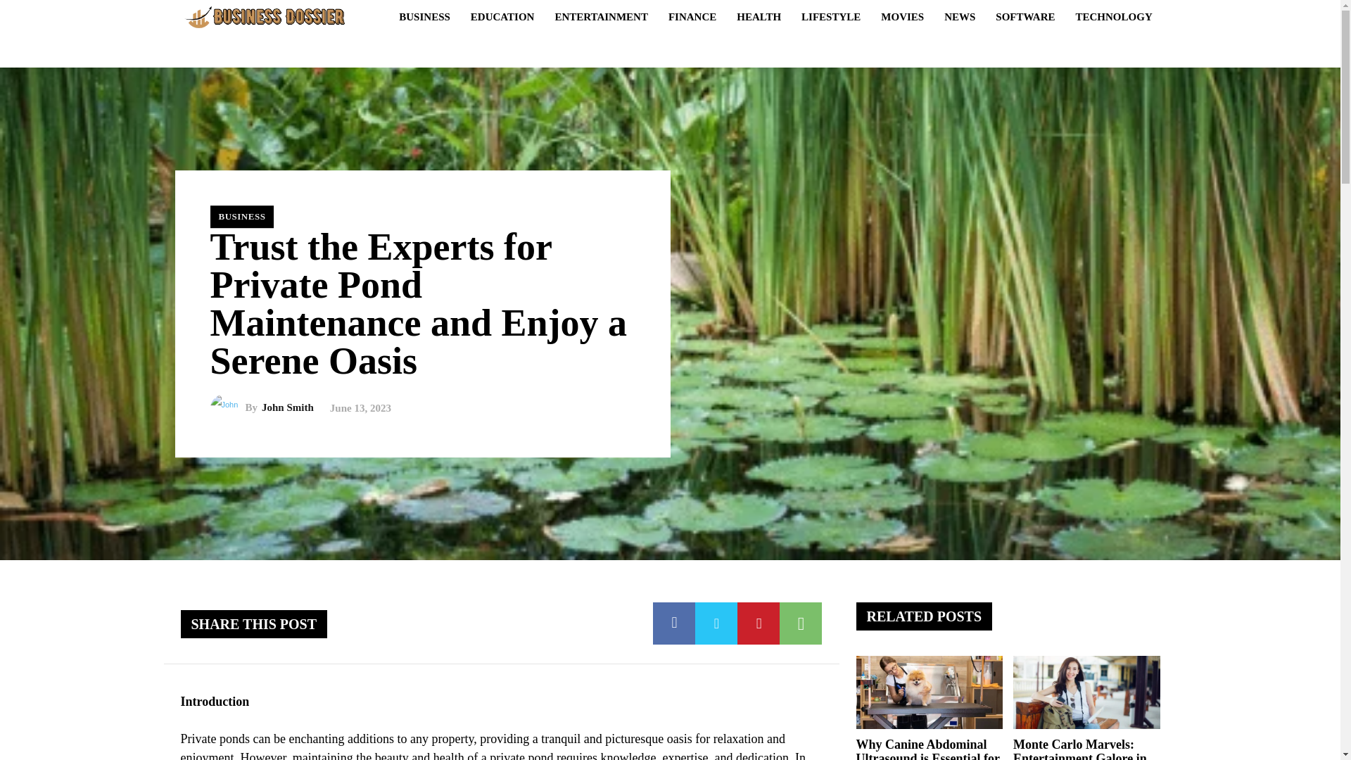  What do you see at coordinates (830, 16) in the screenshot?
I see `LIFESTYLE` at bounding box center [830, 16].